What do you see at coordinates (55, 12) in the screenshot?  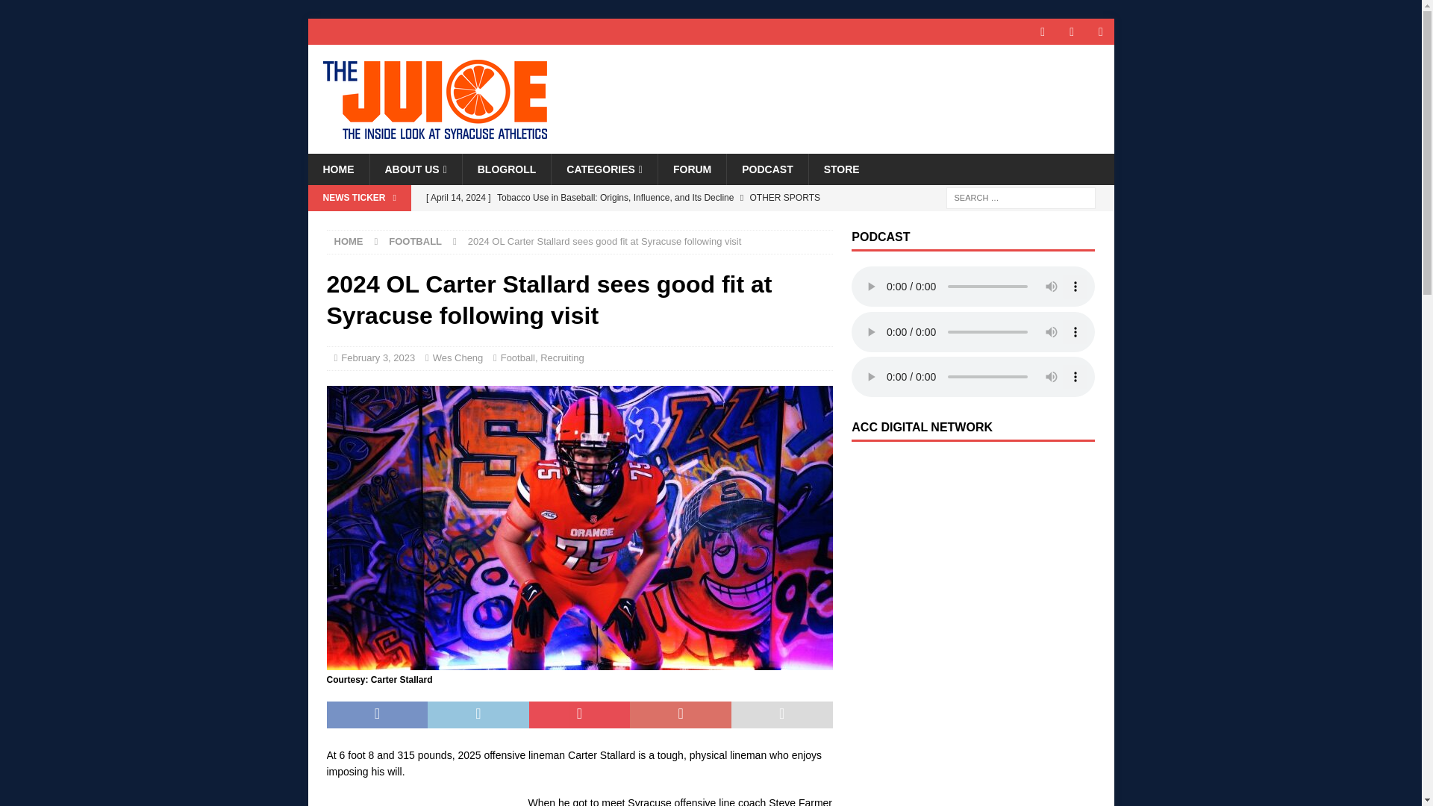 I see `Search` at bounding box center [55, 12].